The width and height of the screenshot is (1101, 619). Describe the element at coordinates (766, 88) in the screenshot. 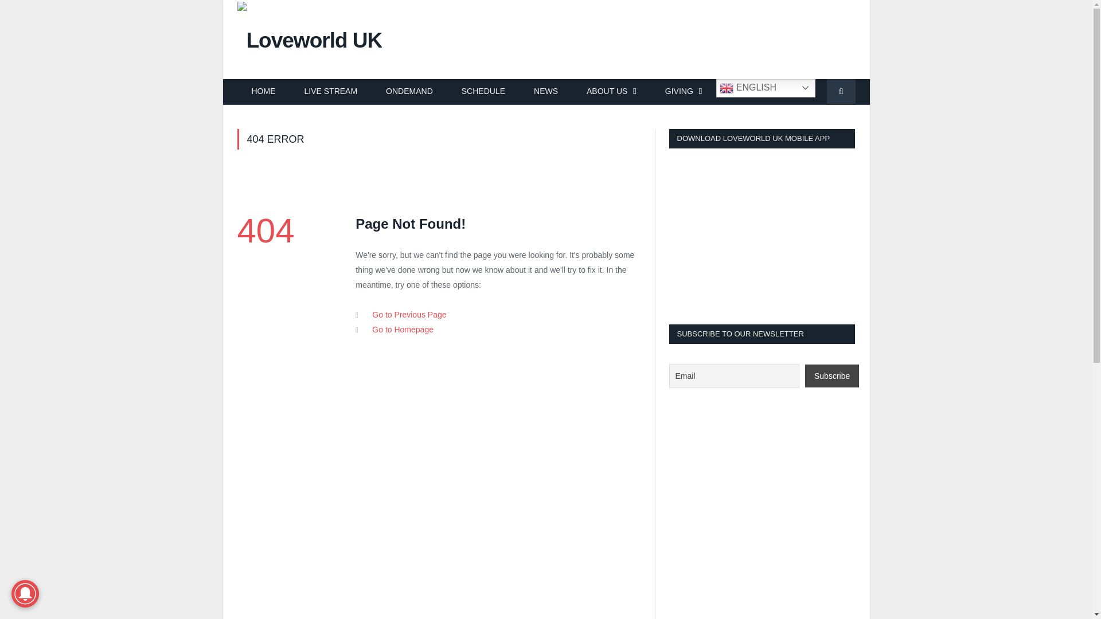

I see `ENGLISH` at that location.